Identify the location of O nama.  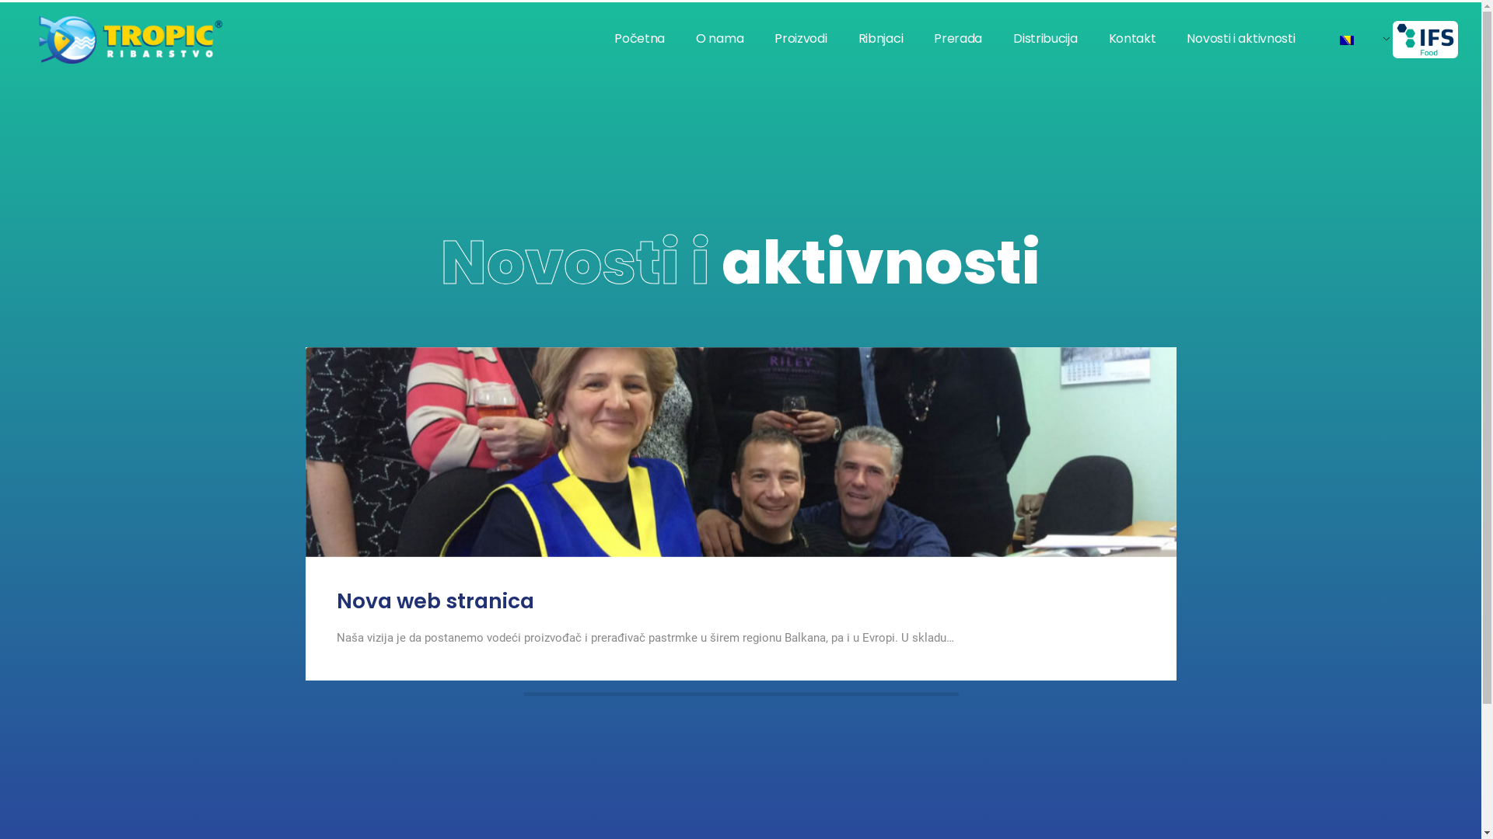
(720, 39).